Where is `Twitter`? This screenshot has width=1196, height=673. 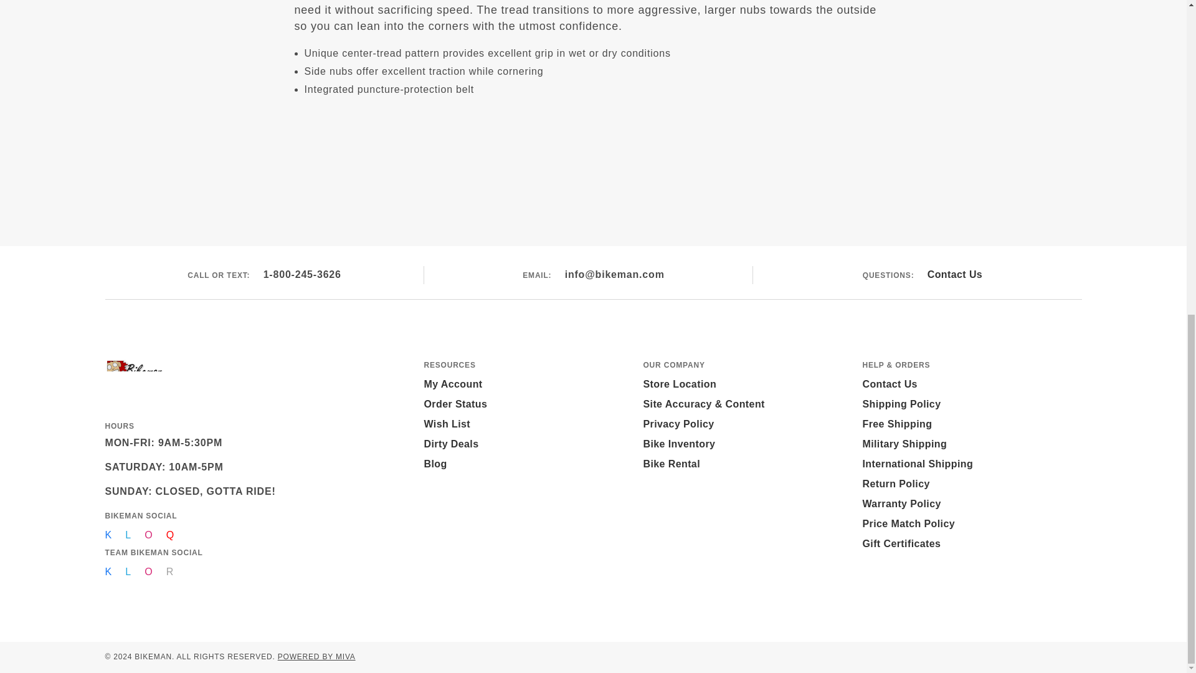 Twitter is located at coordinates (128, 535).